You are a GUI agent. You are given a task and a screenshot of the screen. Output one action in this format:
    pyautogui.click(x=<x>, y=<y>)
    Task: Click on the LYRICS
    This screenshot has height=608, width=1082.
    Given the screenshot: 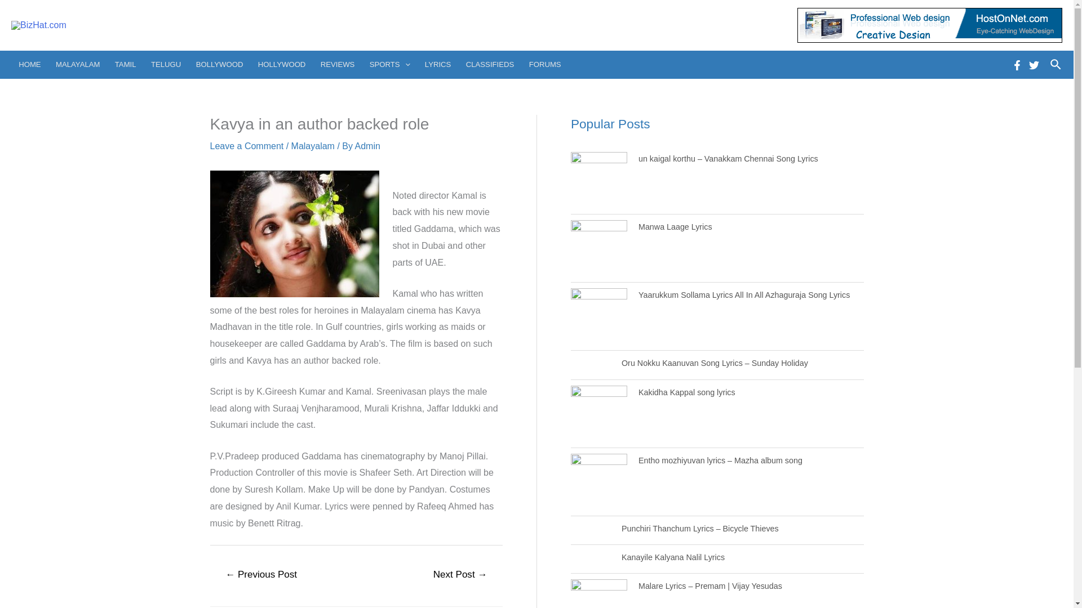 What is the action you would take?
    pyautogui.click(x=438, y=64)
    